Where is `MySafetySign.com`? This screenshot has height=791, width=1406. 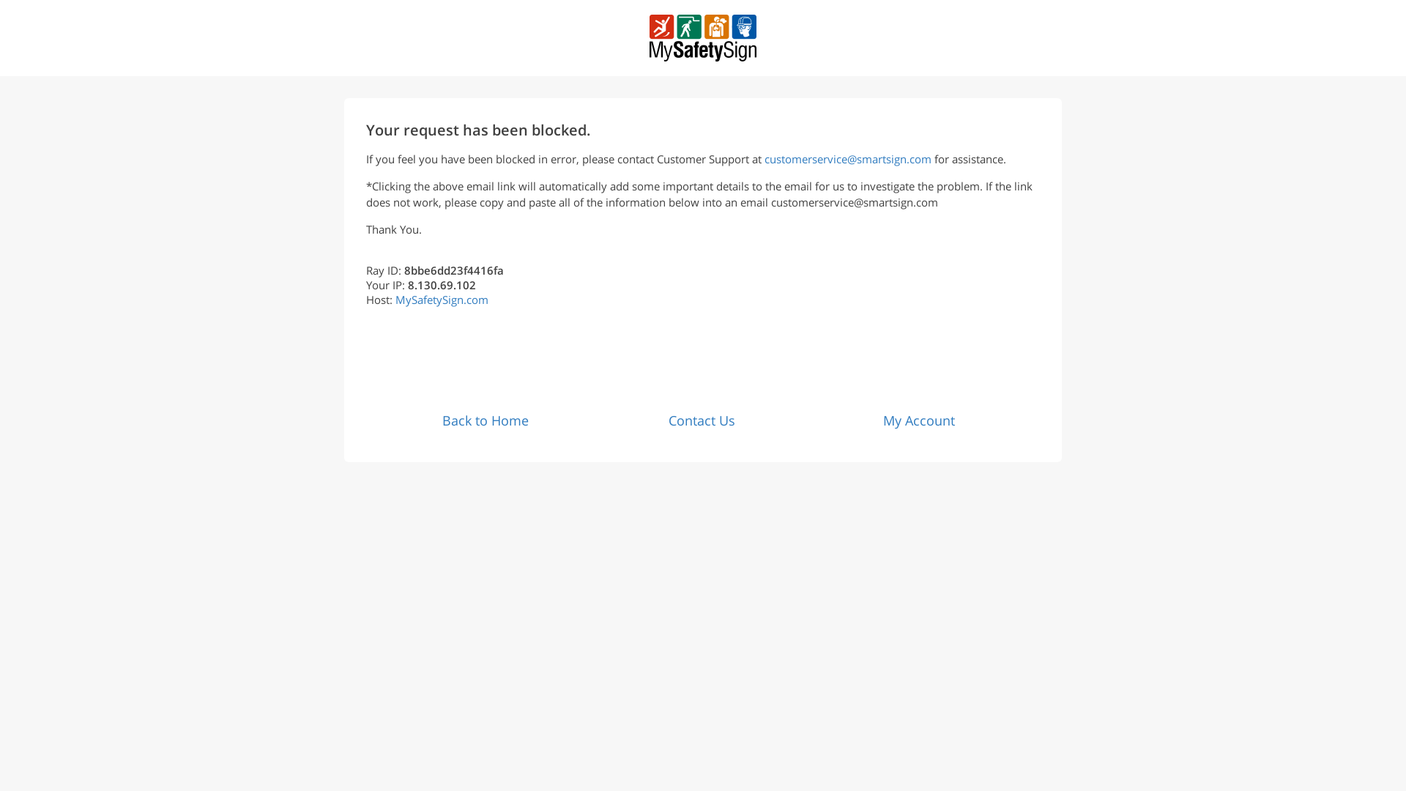
MySafetySign.com is located at coordinates (441, 299).